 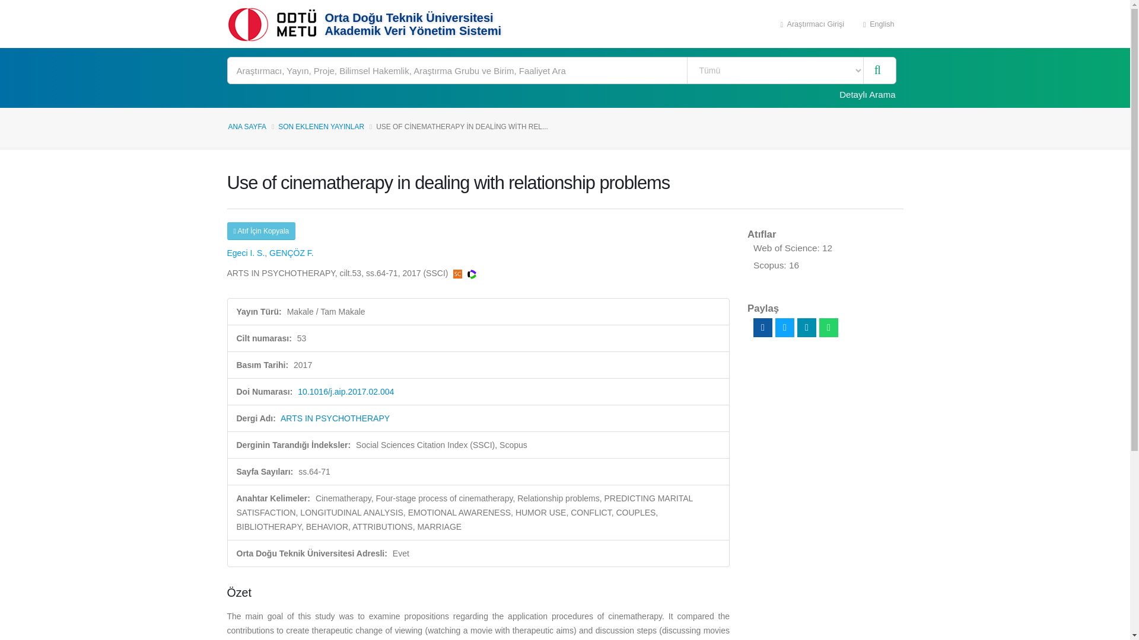 I want to click on Egeci I. S., so click(x=246, y=253).